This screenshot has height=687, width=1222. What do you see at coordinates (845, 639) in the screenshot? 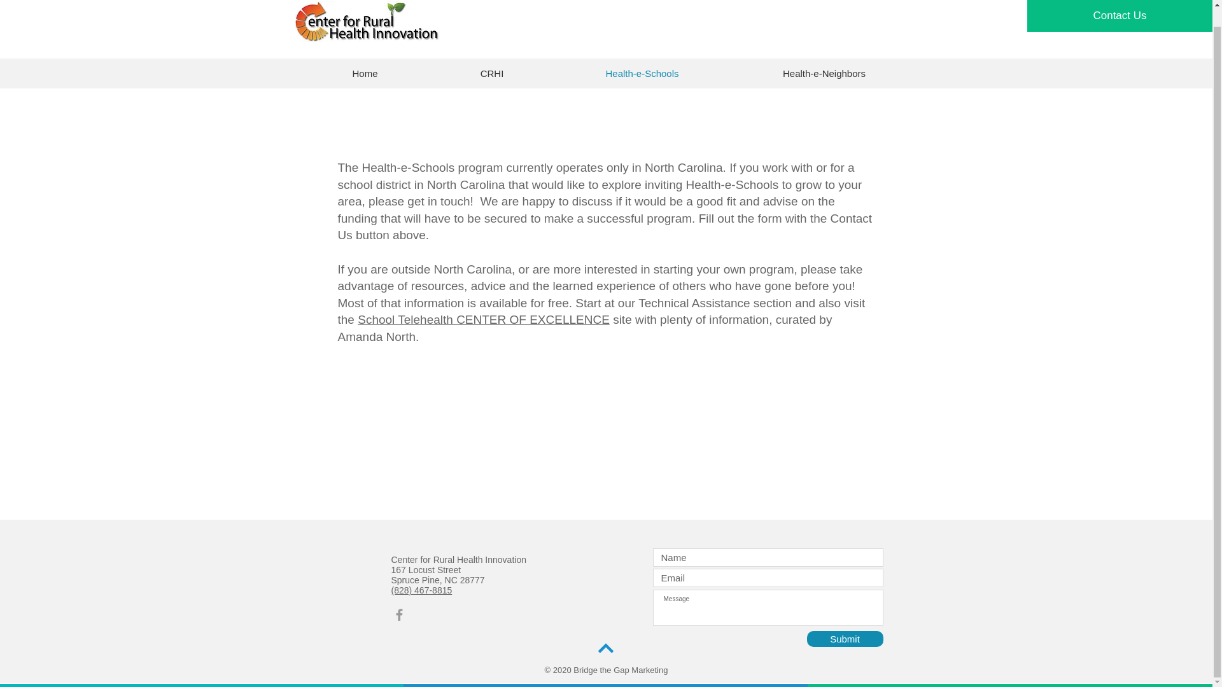
I see `Submit` at bounding box center [845, 639].